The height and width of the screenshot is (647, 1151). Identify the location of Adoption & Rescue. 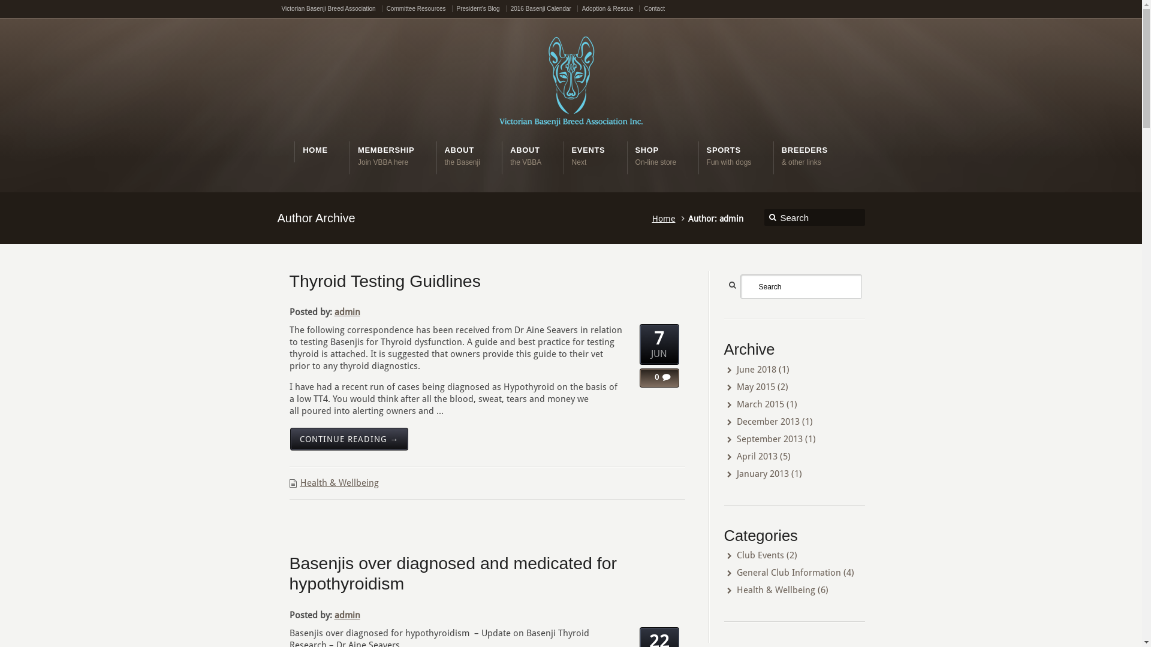
(611, 8).